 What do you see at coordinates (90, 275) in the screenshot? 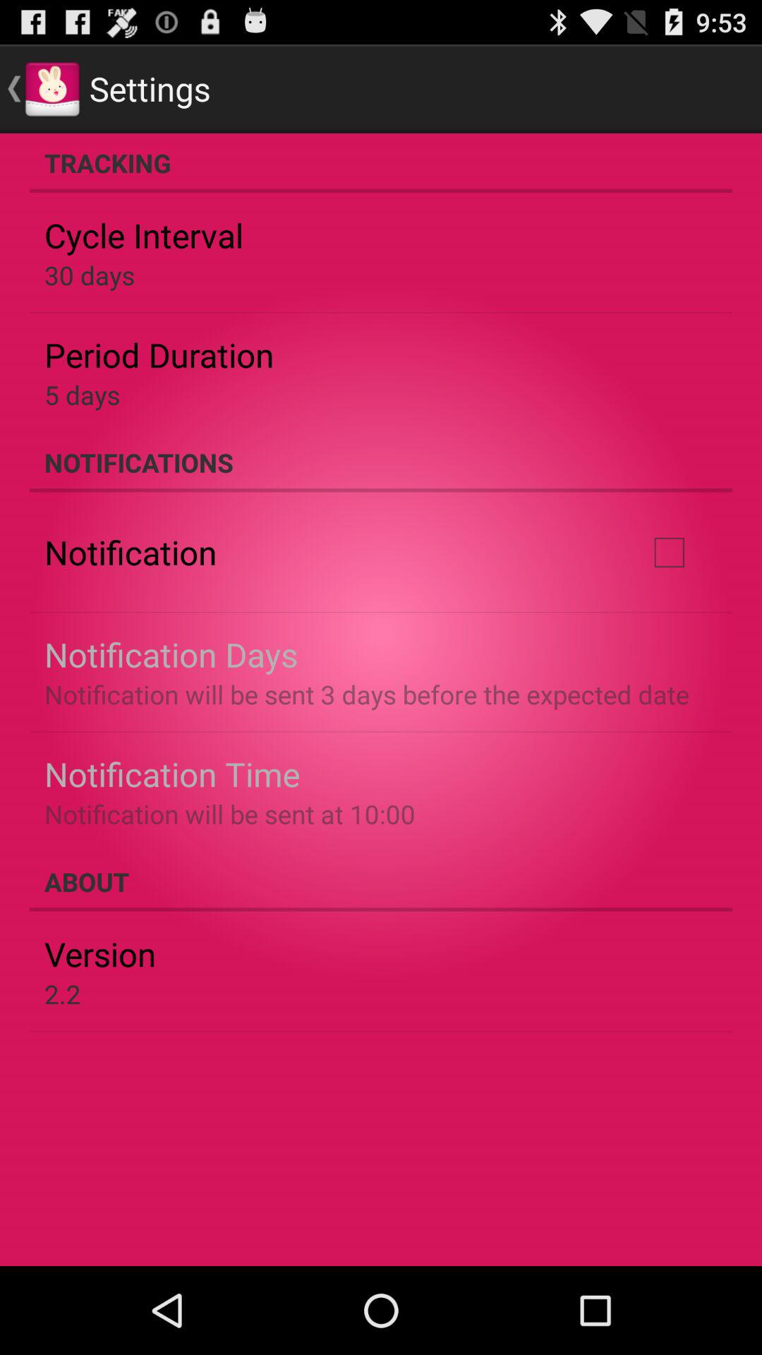
I see `press app above the period duration item` at bounding box center [90, 275].